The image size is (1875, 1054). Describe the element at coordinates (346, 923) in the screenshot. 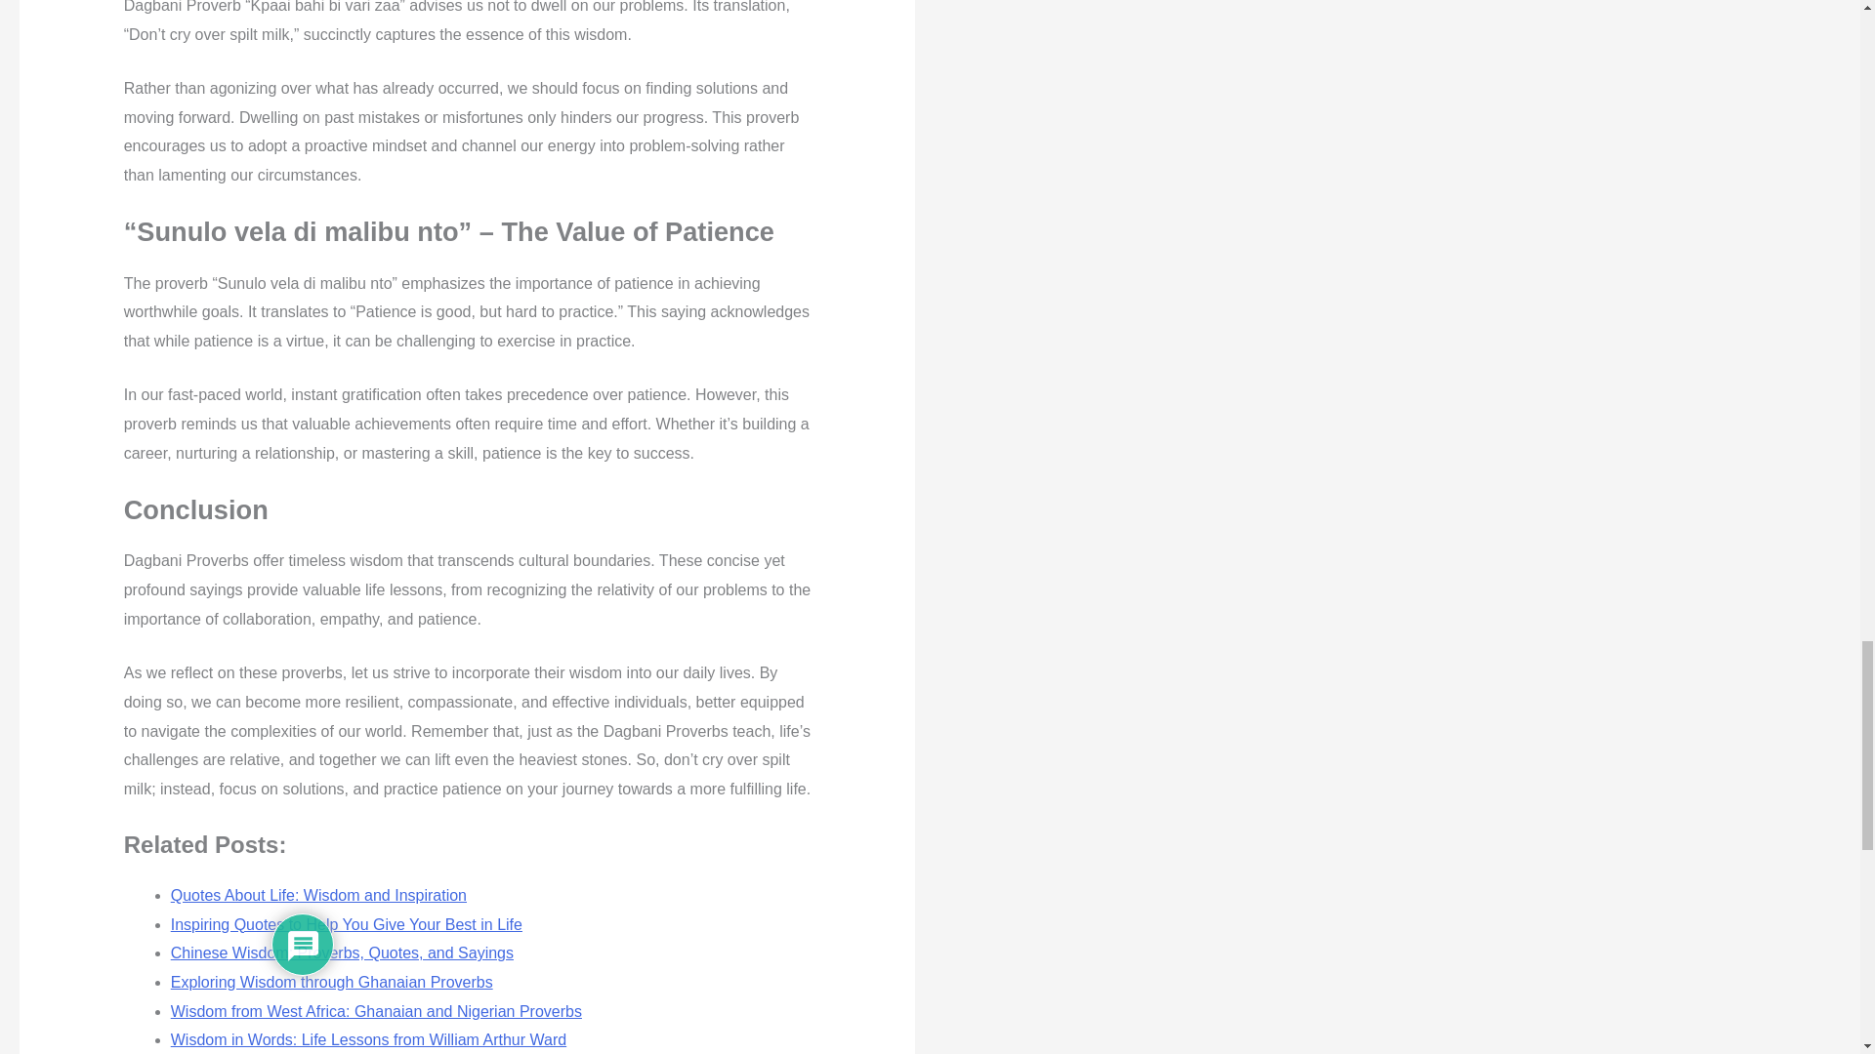

I see `Inspiring Quotes to Help You Give Your Best in Life` at that location.